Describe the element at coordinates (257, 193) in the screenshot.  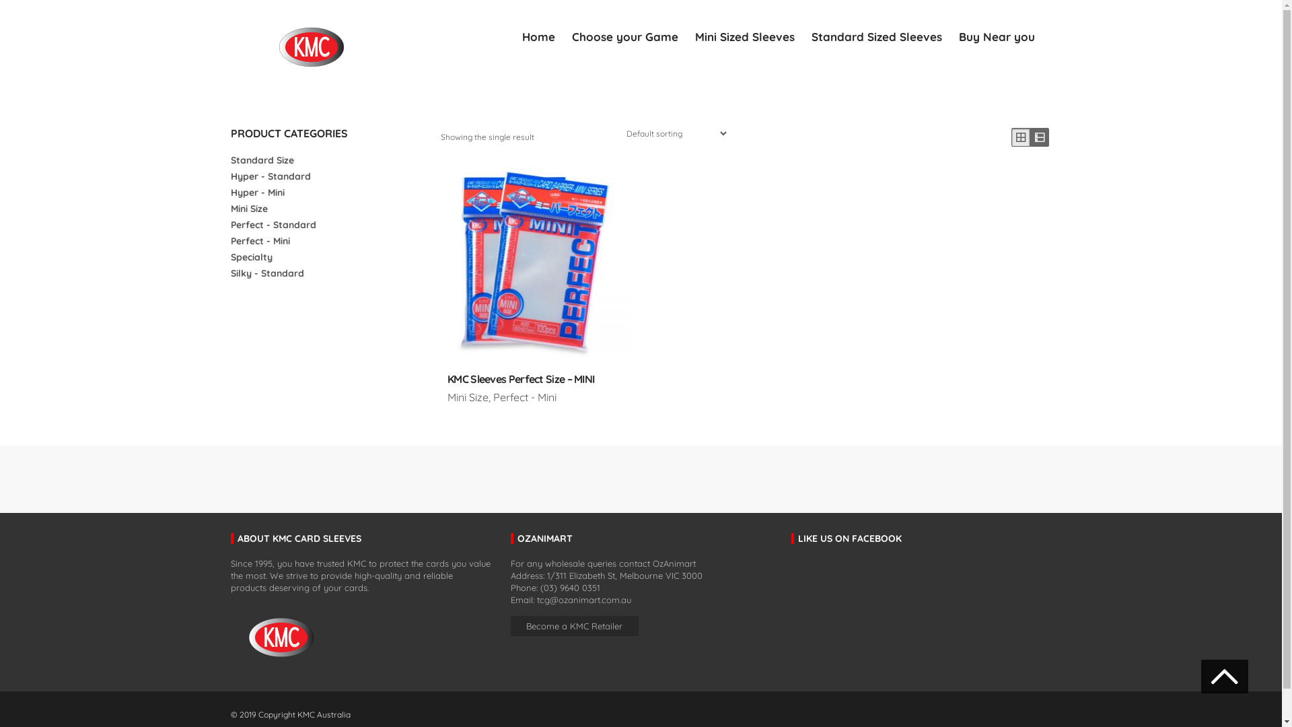
I see `Hyper - Mini` at that location.